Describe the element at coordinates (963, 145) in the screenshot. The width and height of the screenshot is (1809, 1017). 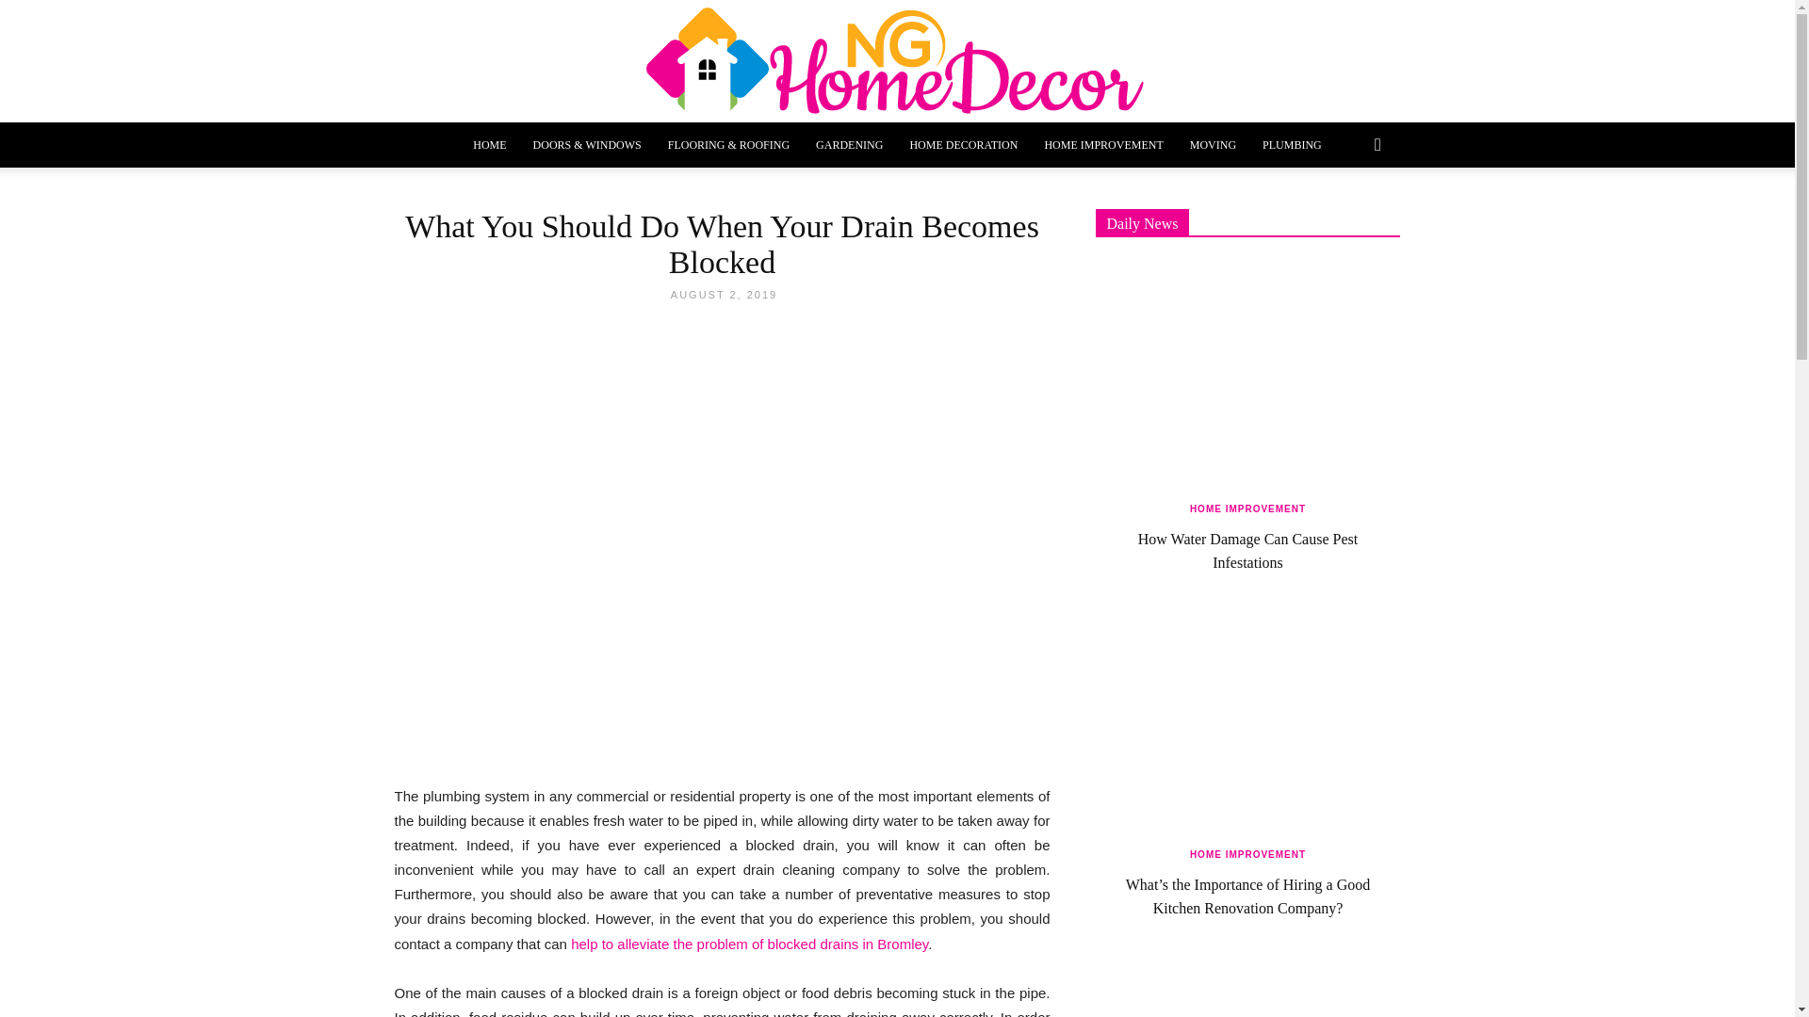
I see `HOME DECORATION` at that location.